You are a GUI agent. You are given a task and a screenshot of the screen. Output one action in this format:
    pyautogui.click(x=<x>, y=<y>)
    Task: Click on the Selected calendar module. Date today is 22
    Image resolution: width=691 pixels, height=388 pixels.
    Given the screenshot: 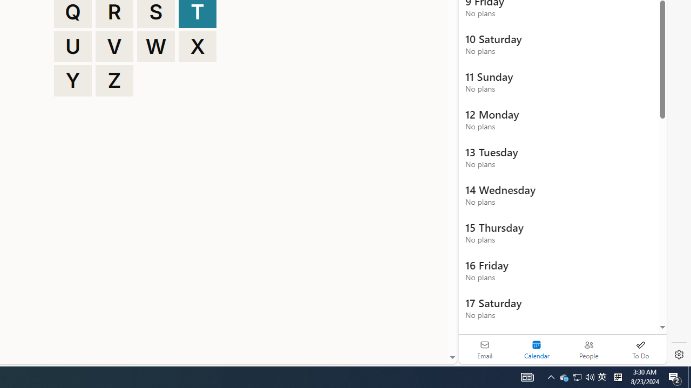 What is the action you would take?
    pyautogui.click(x=537, y=349)
    